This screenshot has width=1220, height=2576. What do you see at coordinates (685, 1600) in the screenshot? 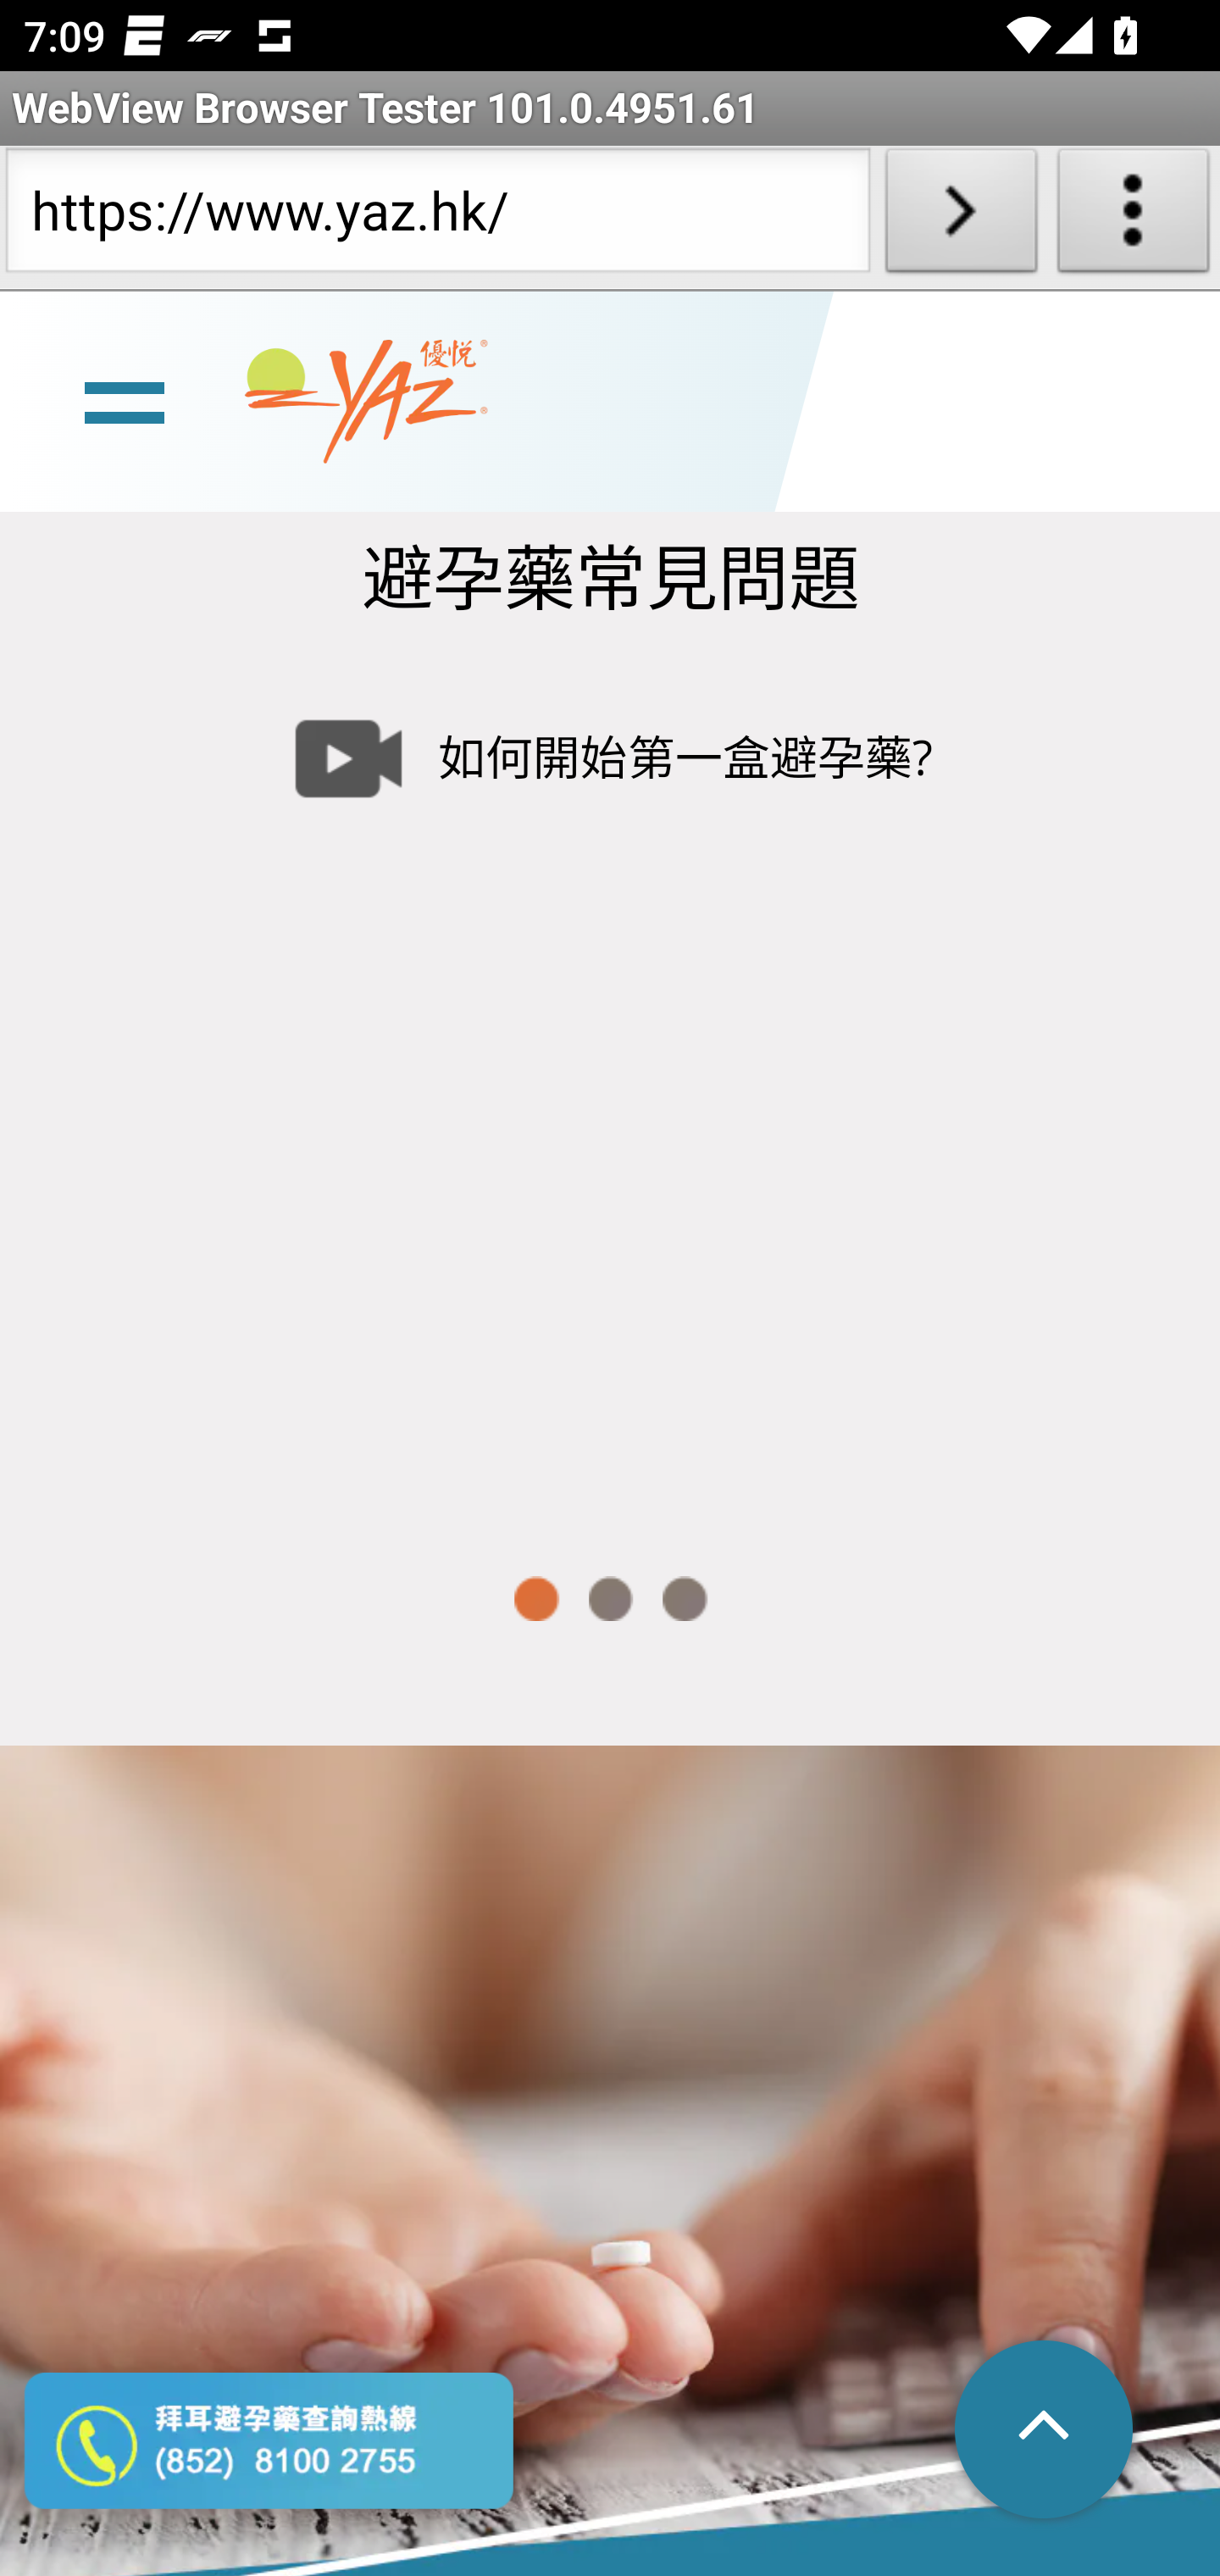
I see `3 of 3` at bounding box center [685, 1600].